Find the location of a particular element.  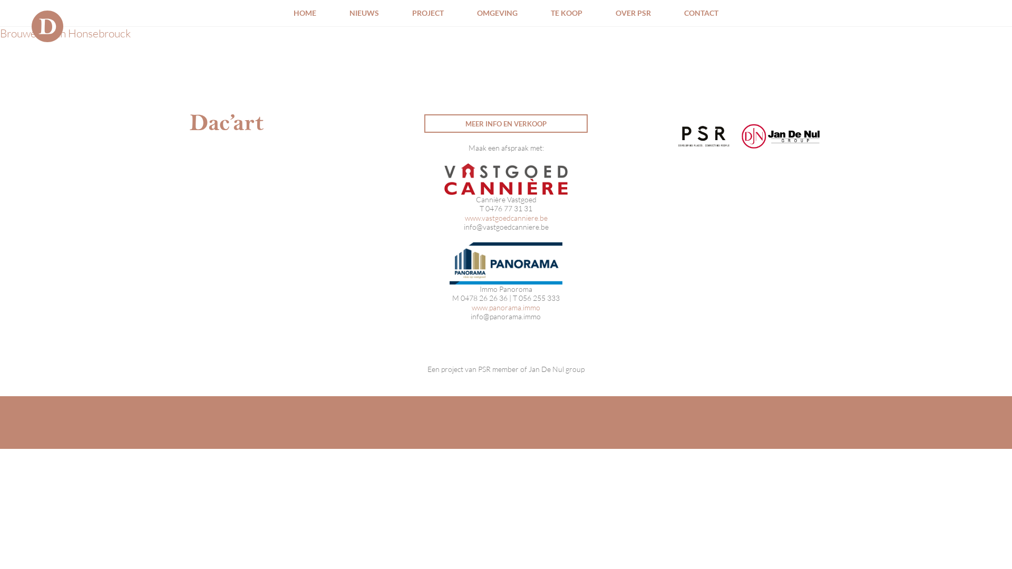

www.panorama.immo is located at coordinates (506, 308).